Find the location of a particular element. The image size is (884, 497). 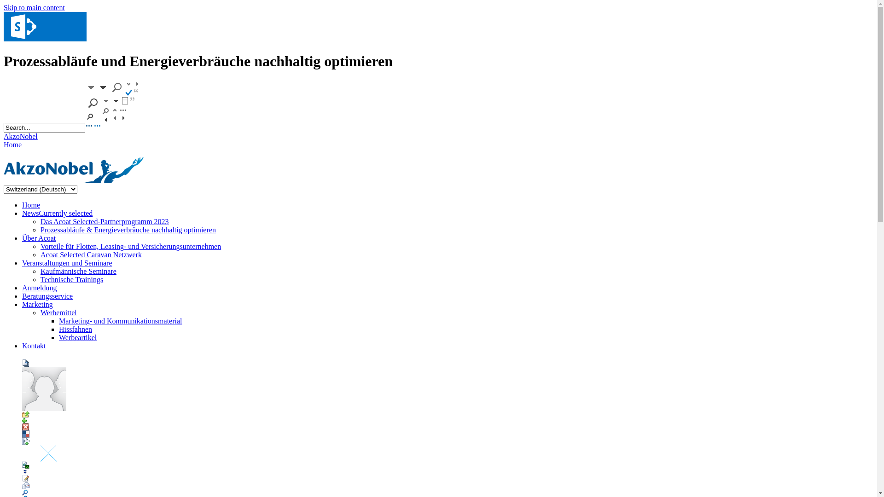

Search is located at coordinates (113, 127).